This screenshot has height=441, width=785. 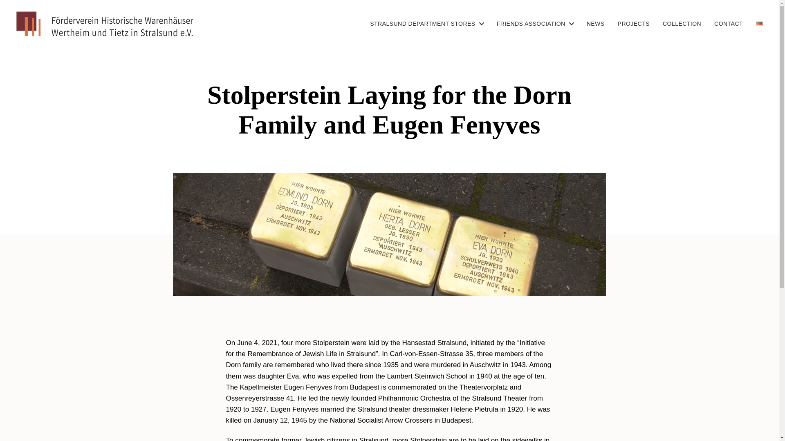 I want to click on COLLECTION, so click(x=682, y=24).